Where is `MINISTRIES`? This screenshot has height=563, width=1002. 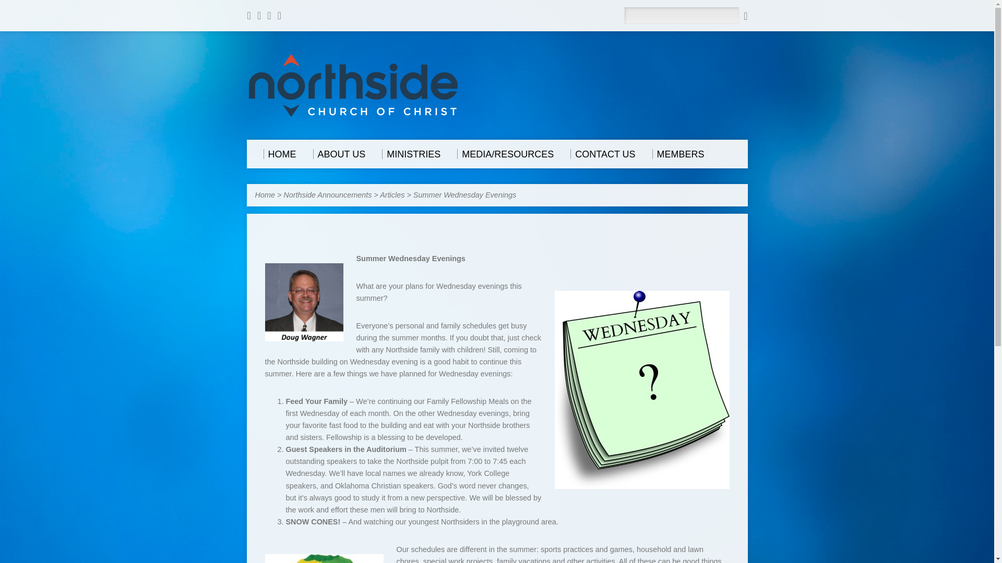 MINISTRIES is located at coordinates (411, 154).